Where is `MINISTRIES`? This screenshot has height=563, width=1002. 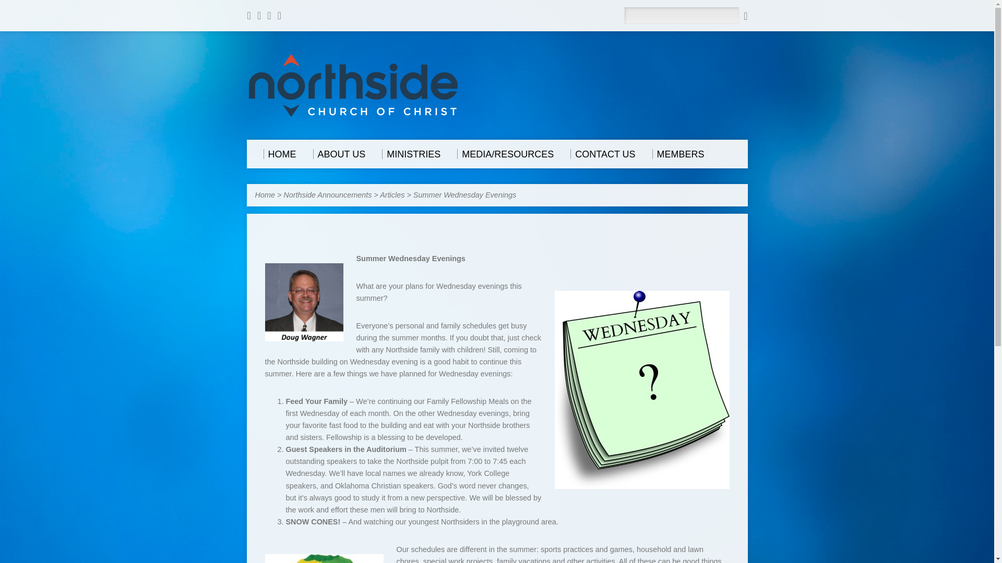 MINISTRIES is located at coordinates (411, 154).